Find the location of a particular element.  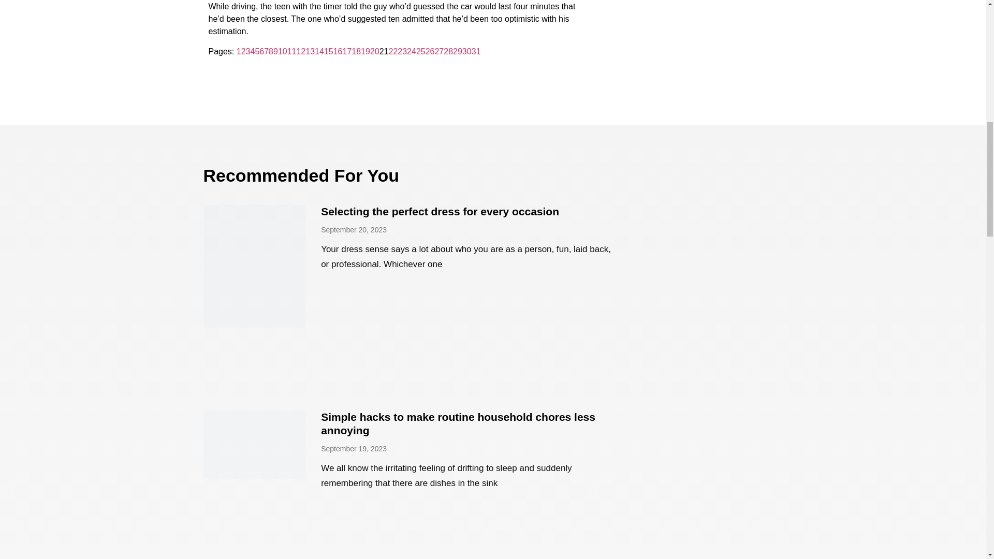

19 is located at coordinates (365, 51).